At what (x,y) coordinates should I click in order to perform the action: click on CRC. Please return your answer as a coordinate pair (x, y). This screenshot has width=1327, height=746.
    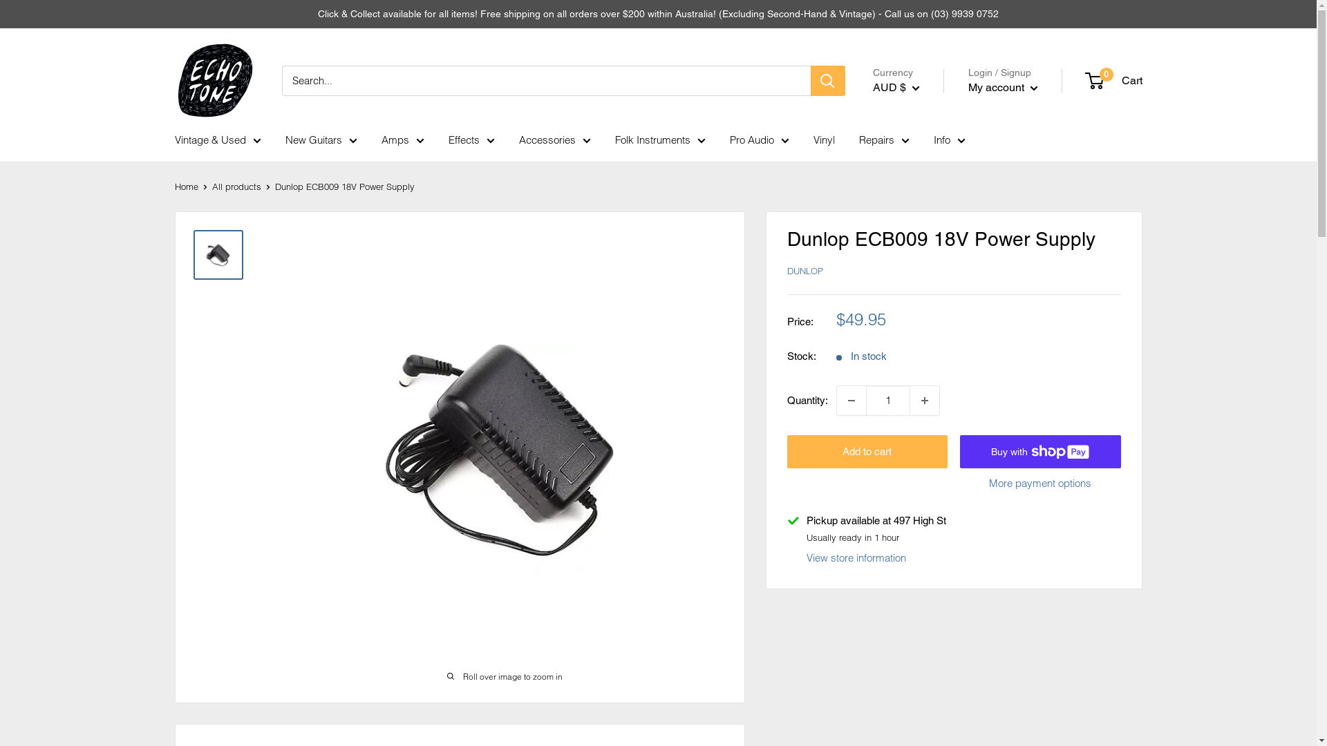
    Looking at the image, I should click on (916, 679).